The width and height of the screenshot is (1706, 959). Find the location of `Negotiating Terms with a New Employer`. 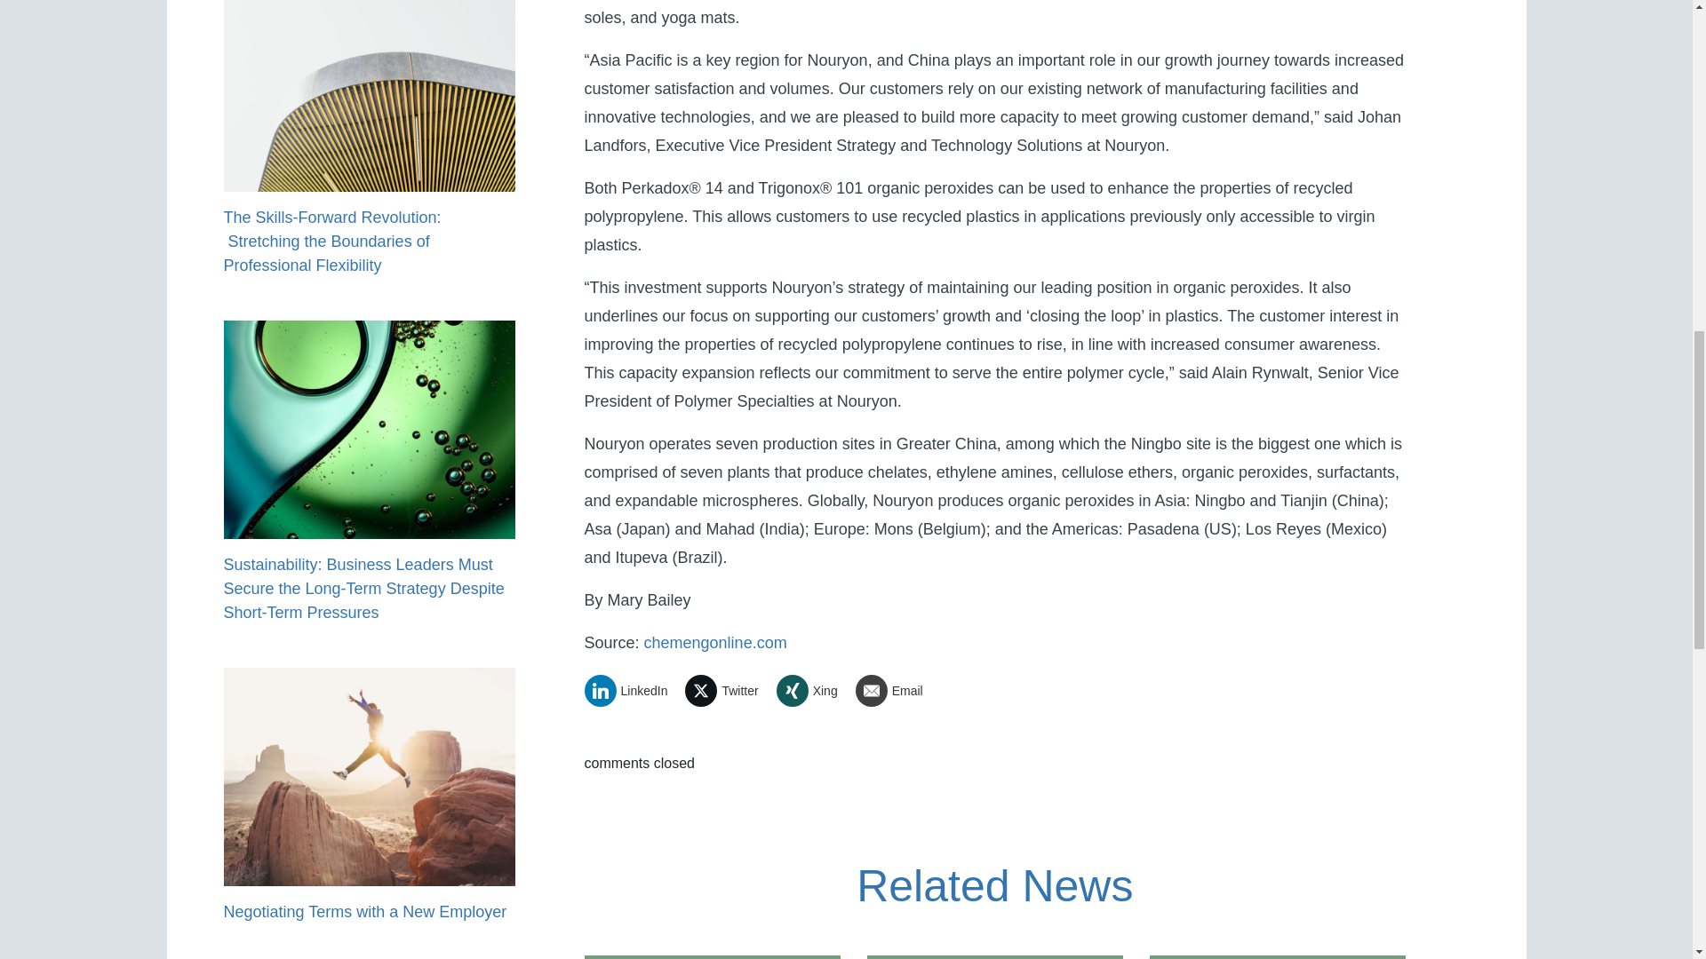

Negotiating Terms with a New Employer is located at coordinates (364, 911).